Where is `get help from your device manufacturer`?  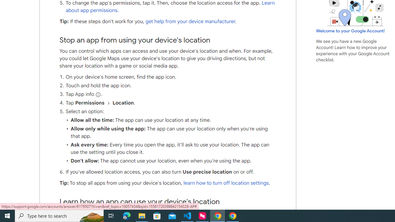 get help from your device manufacturer is located at coordinates (190, 21).